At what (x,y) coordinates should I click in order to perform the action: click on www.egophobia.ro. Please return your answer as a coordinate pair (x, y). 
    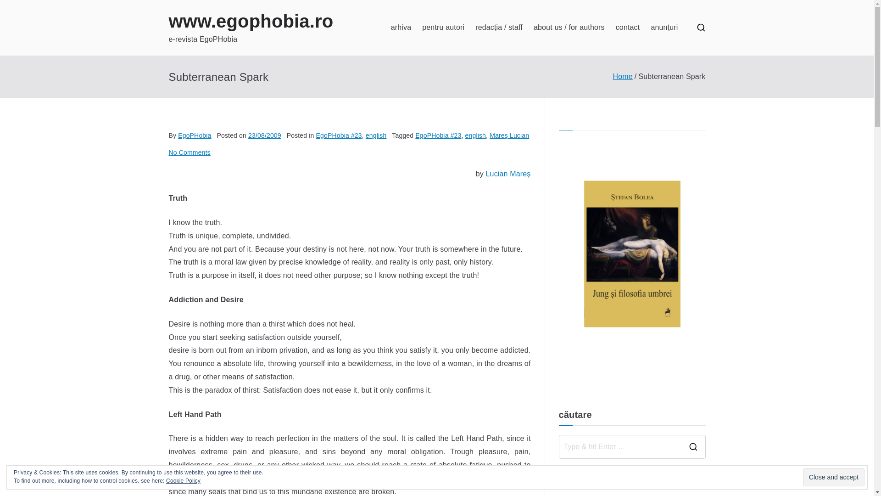
    Looking at the image, I should click on (251, 21).